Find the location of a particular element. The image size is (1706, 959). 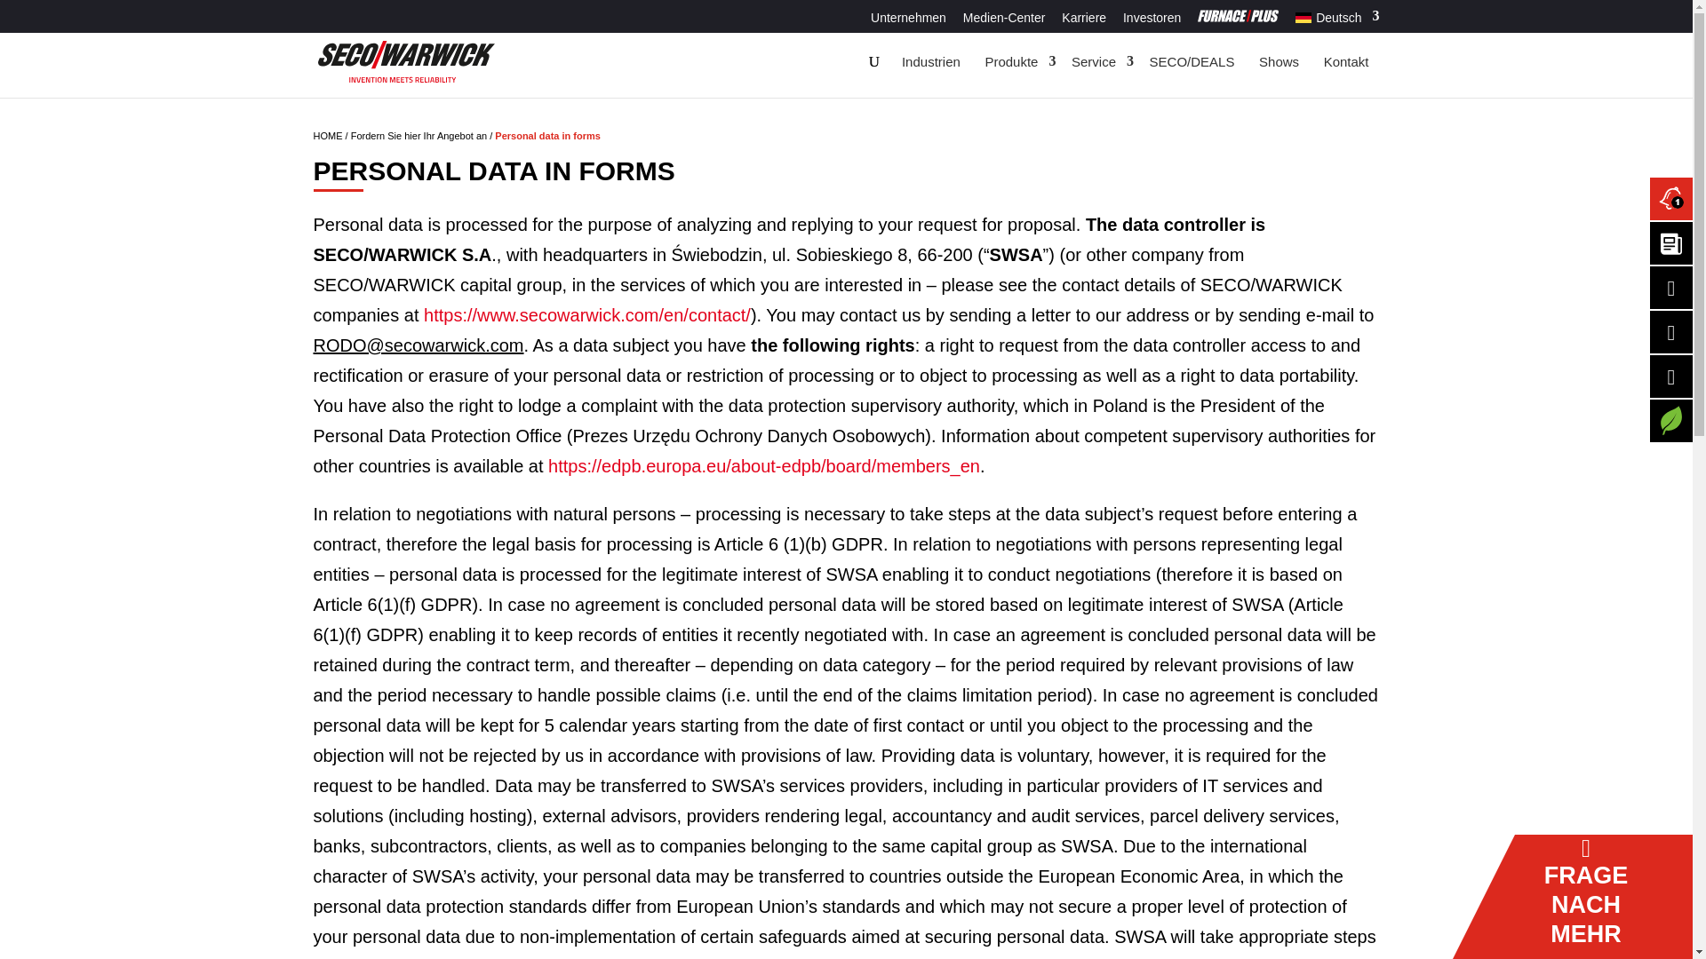

Produkte is located at coordinates (1016, 62).